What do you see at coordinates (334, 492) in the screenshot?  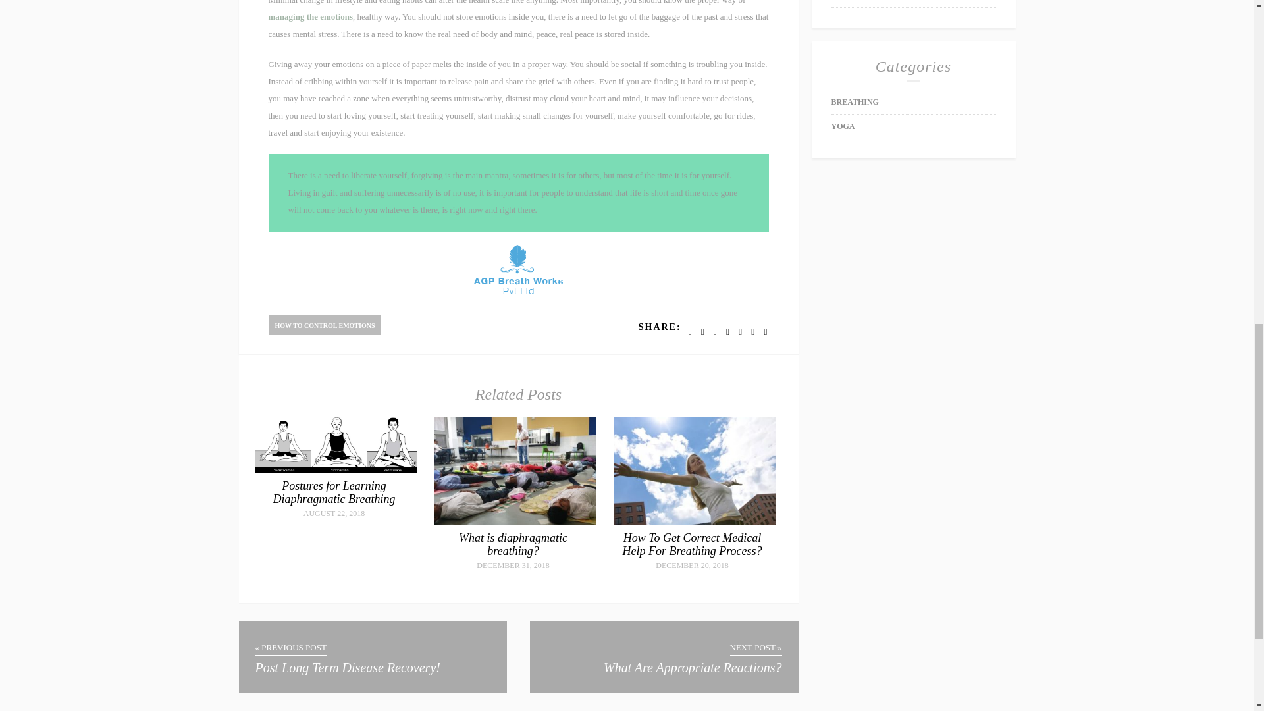 I see `Postures for Learning Diaphragmatic Breathing` at bounding box center [334, 492].